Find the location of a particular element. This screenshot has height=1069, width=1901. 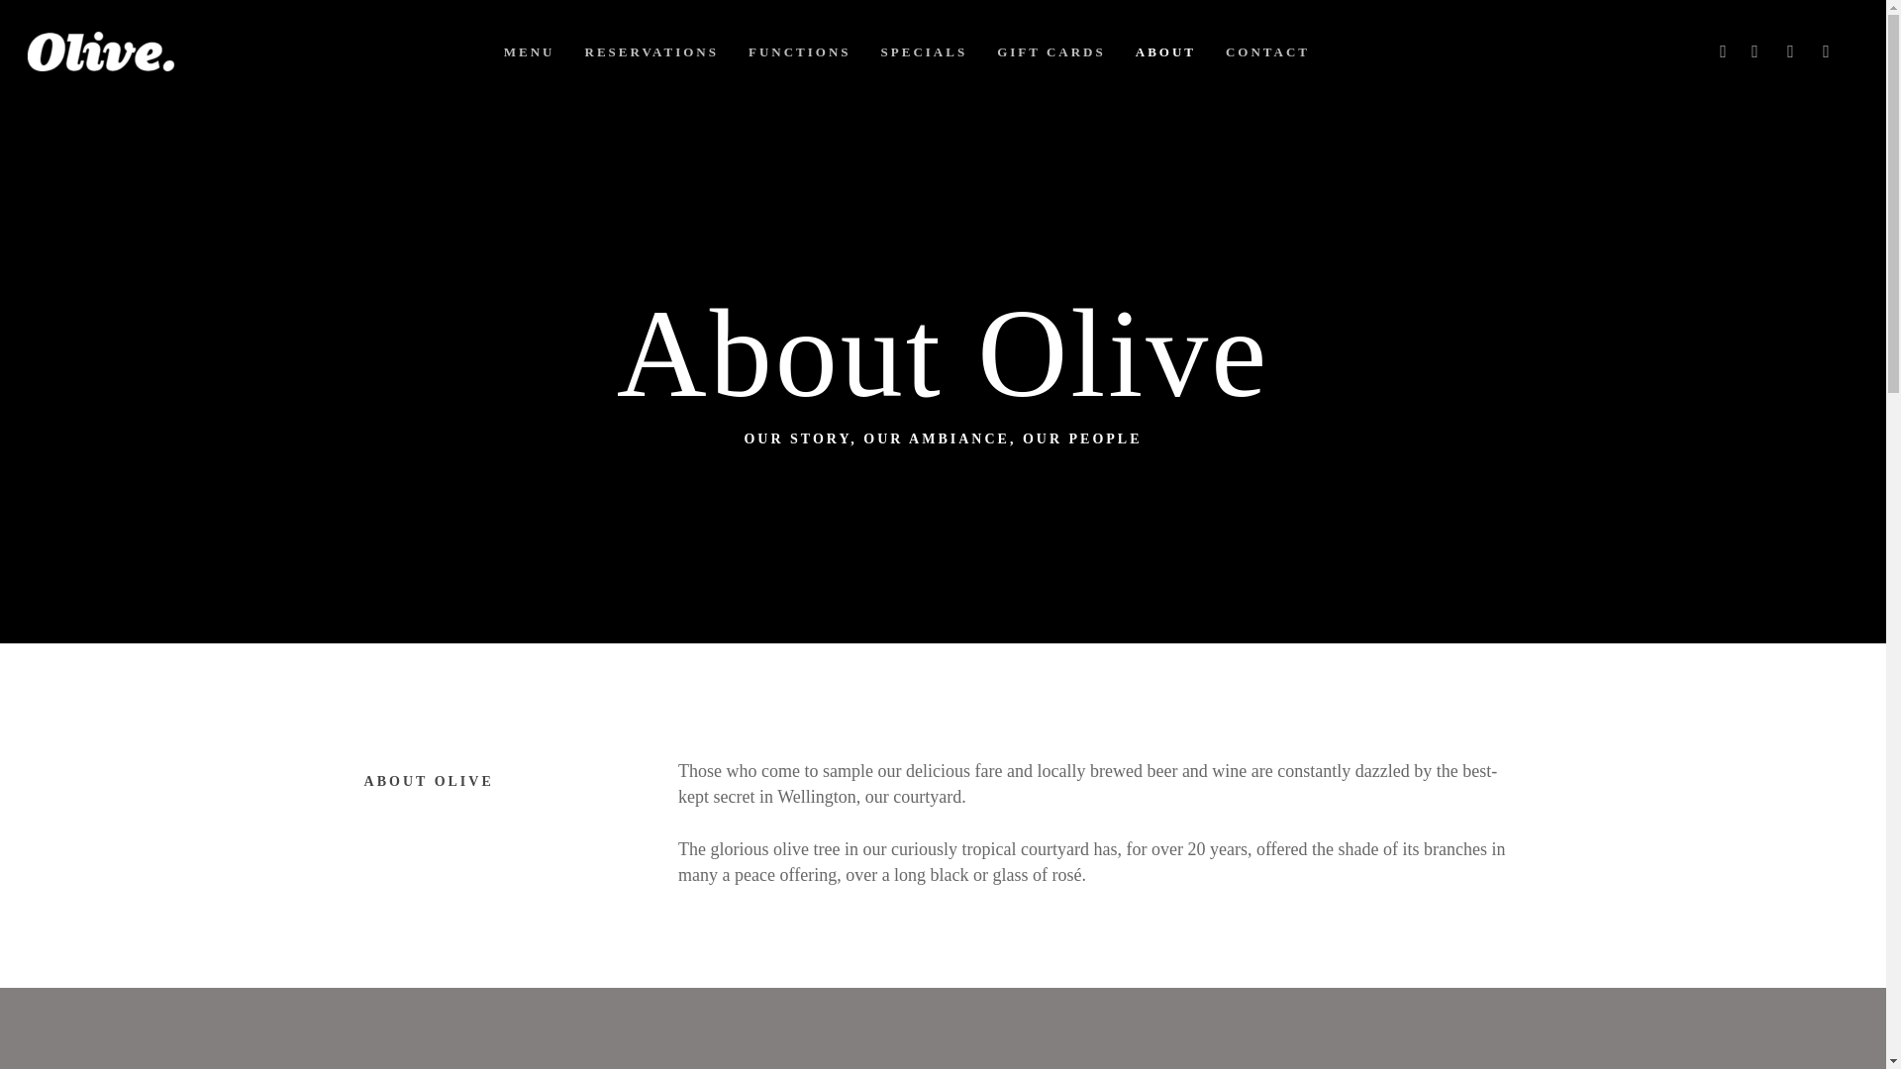

GIFT CARDS is located at coordinates (1051, 51).